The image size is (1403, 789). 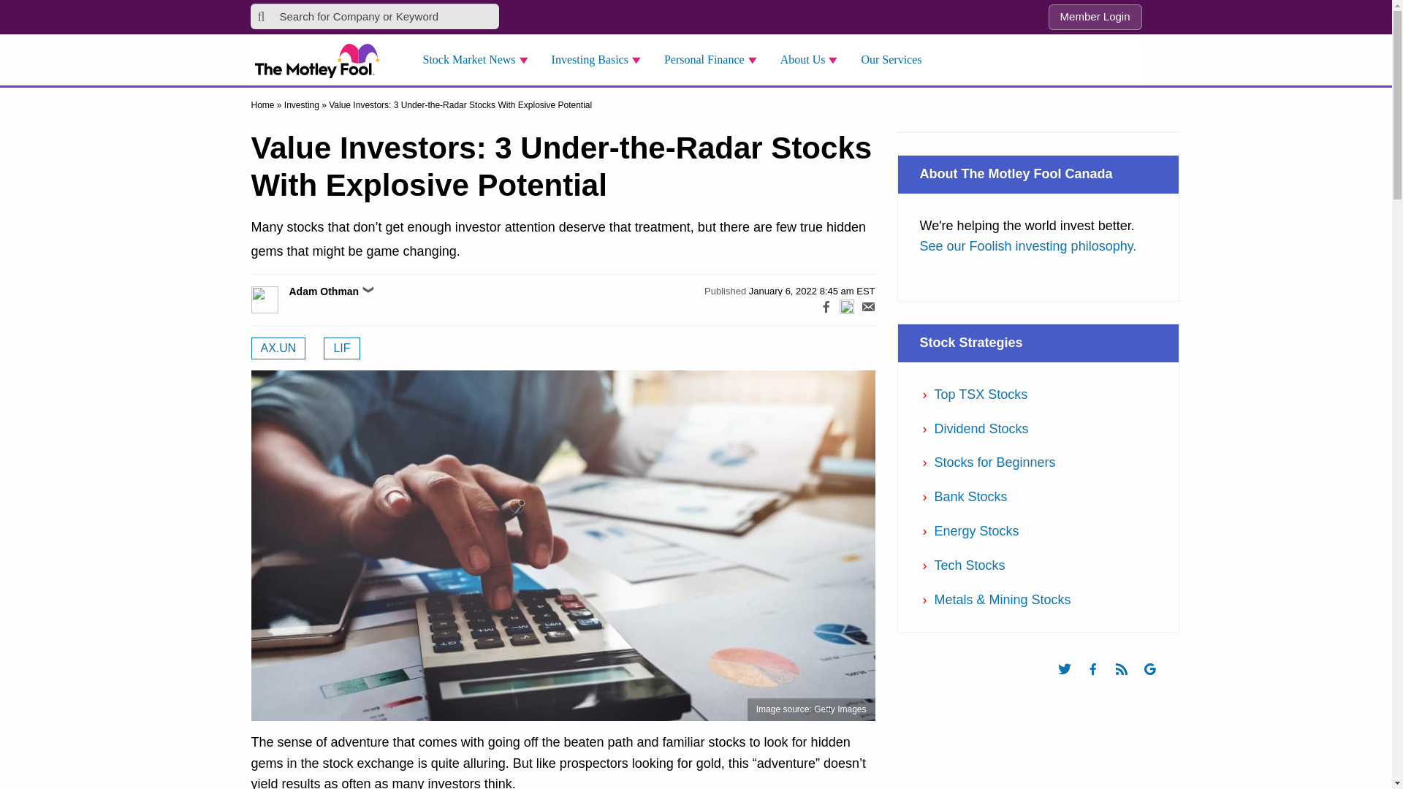 I want to click on Subscribe to our feed, so click(x=1128, y=682).